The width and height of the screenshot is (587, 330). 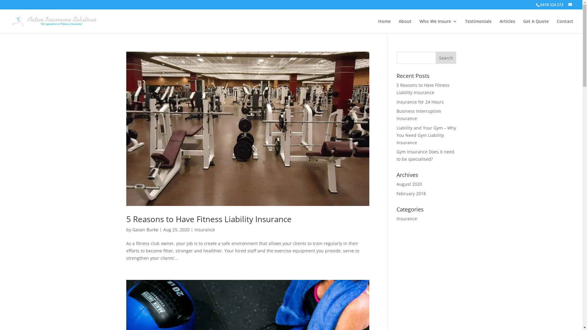 I want to click on Gavan Burke, so click(x=145, y=230).